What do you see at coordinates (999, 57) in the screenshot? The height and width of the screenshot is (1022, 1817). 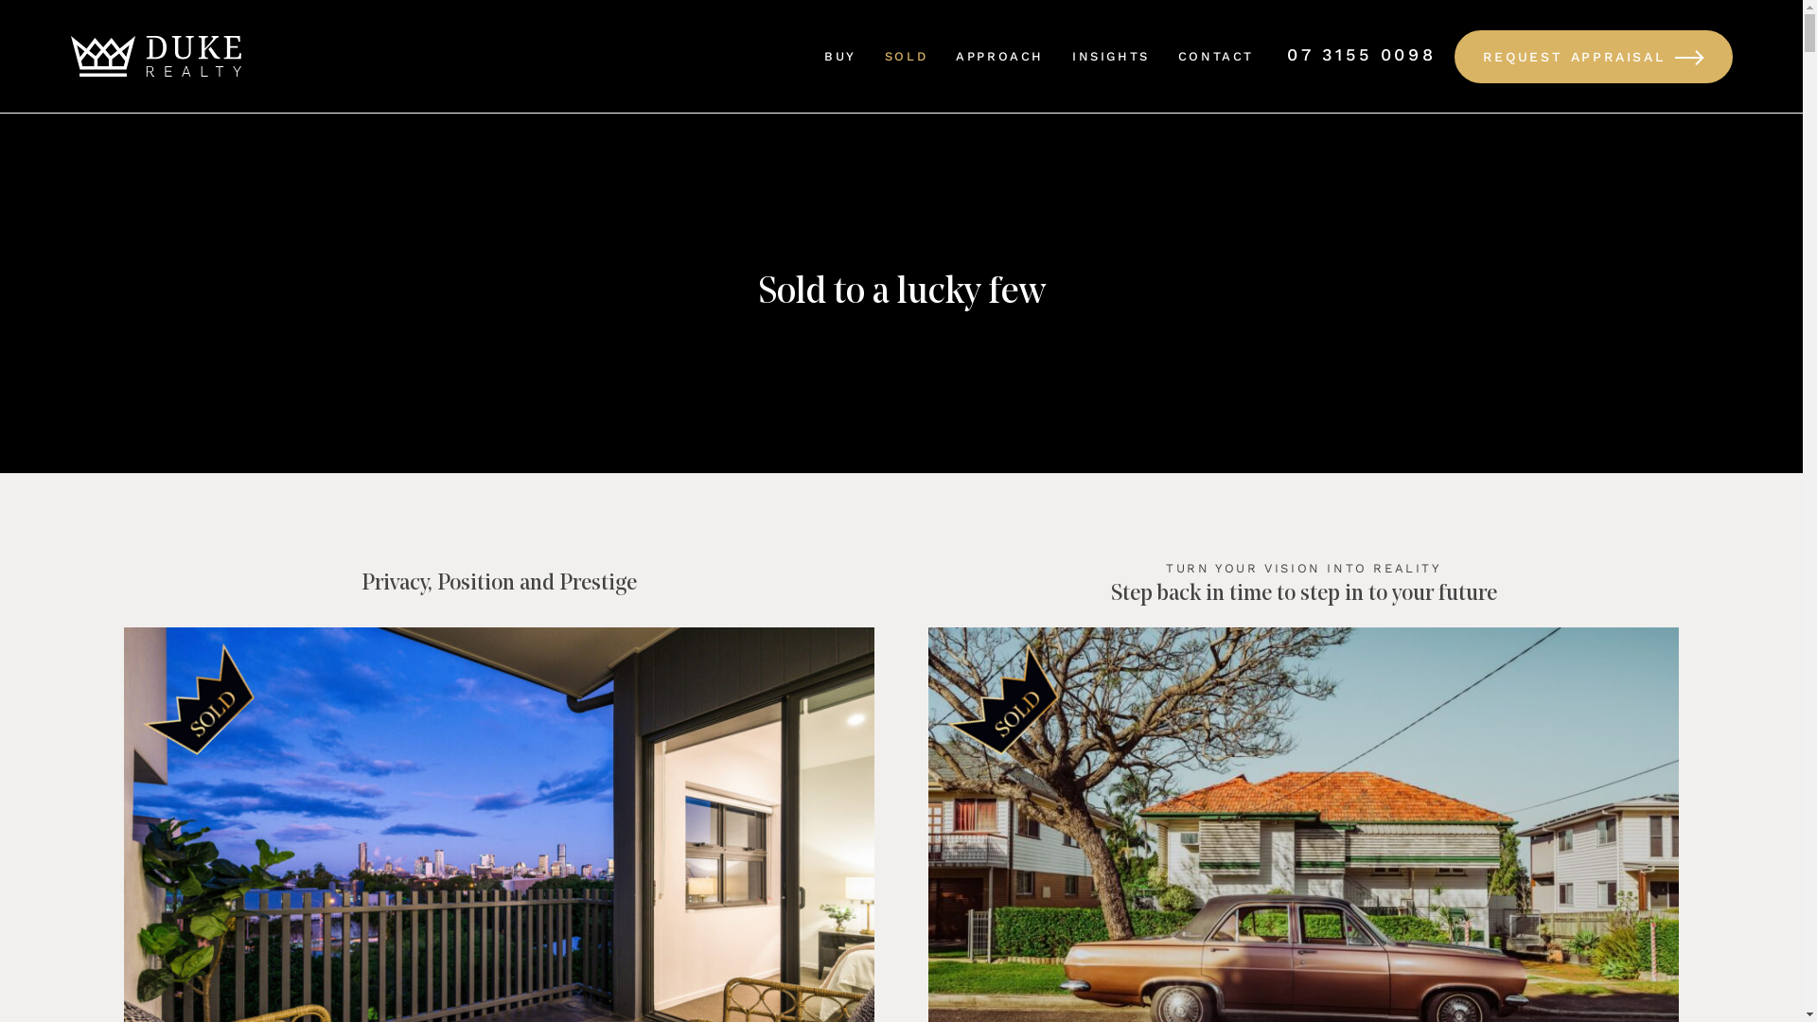 I see `APPROACH` at bounding box center [999, 57].